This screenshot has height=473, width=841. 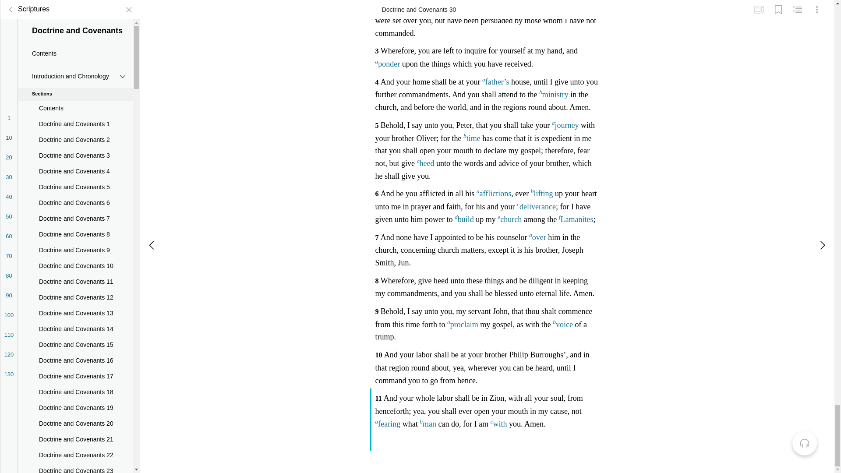 I want to click on 80, so click(x=9, y=27).